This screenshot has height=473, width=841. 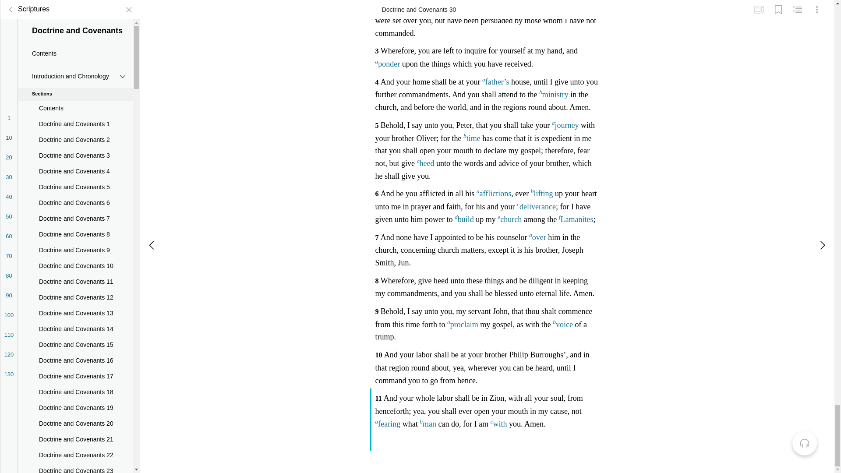 I want to click on 80, so click(x=9, y=27).